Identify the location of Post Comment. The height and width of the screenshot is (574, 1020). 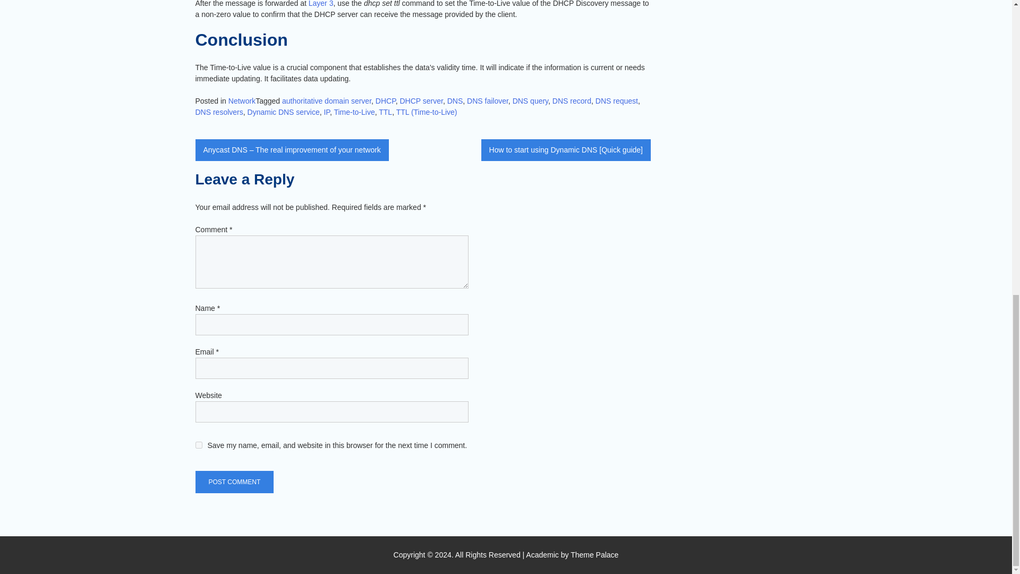
(235, 482).